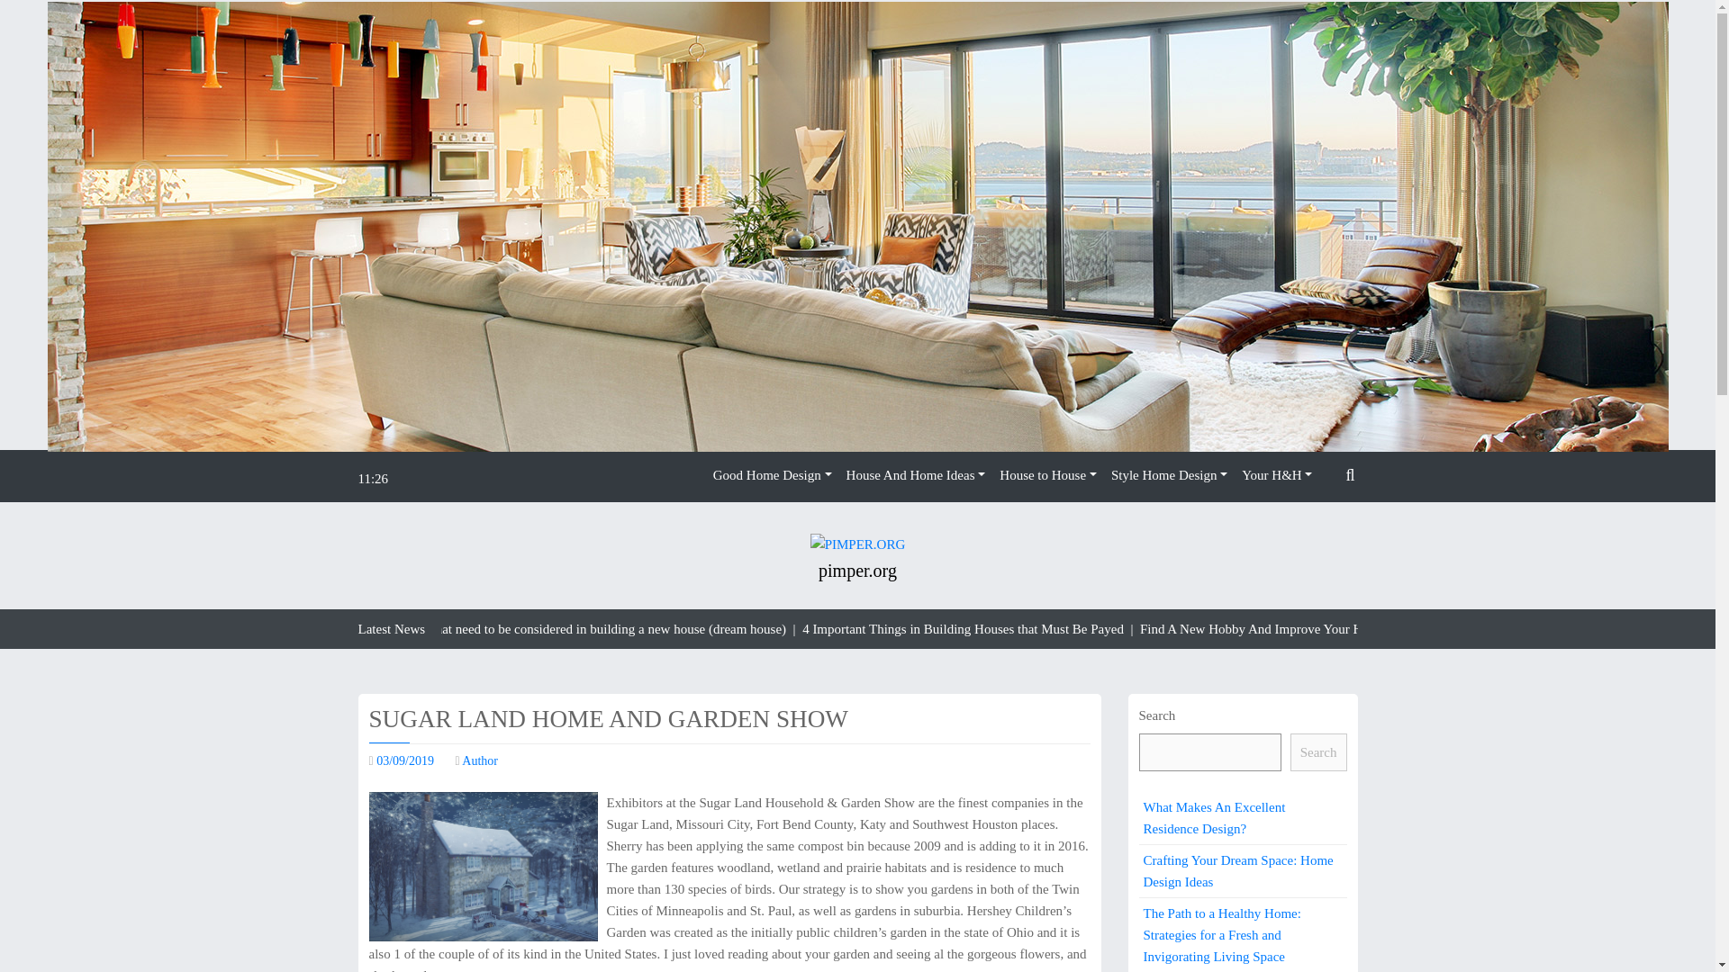 This screenshot has width=1729, height=972. I want to click on Search, so click(1318, 752).